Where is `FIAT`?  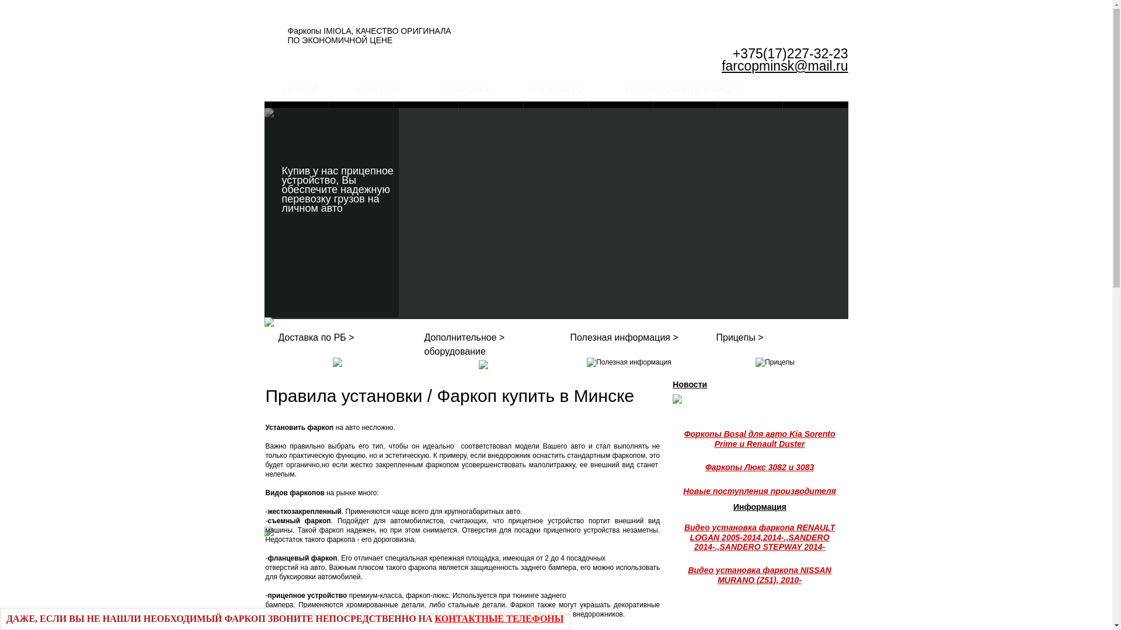
FIAT is located at coordinates (815, 114).